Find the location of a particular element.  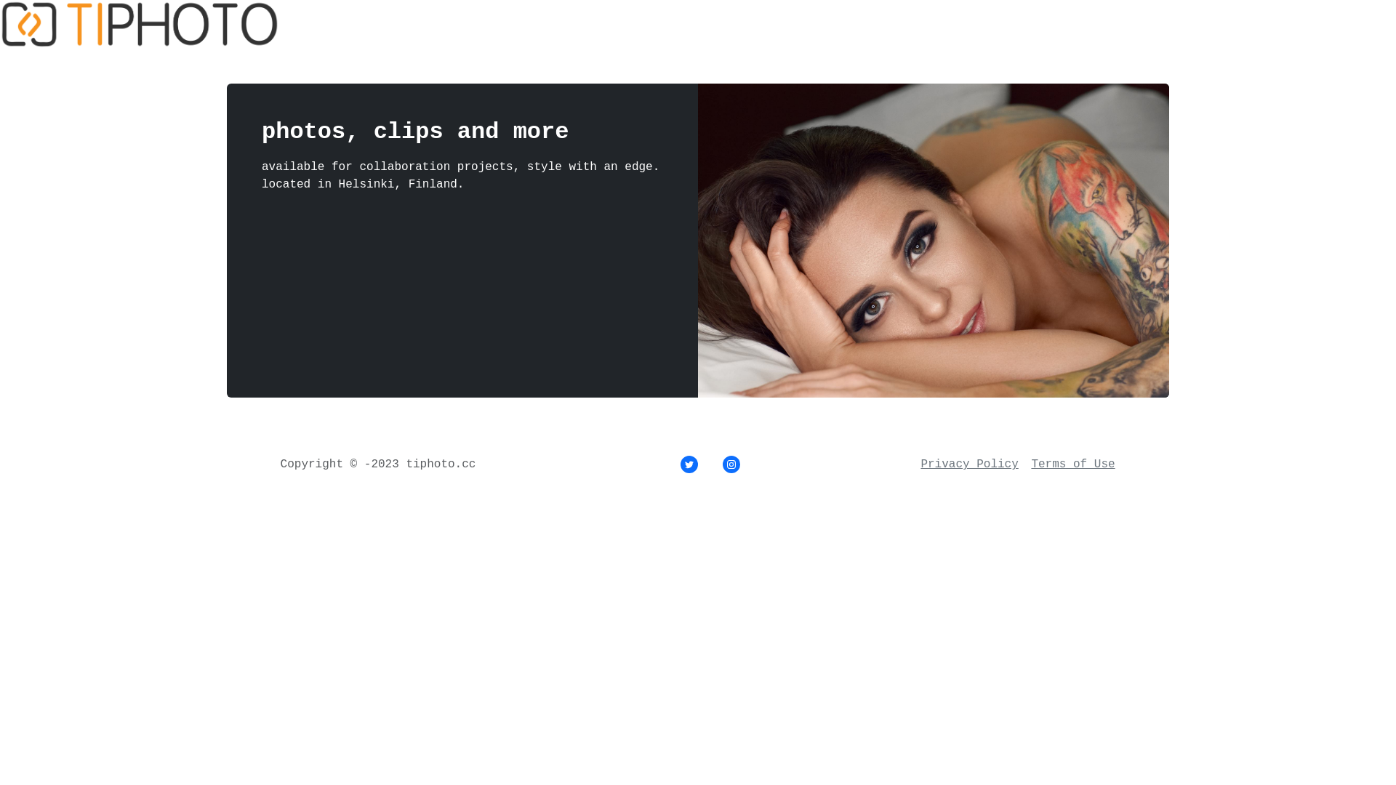

Terms of Use is located at coordinates (1073, 464).